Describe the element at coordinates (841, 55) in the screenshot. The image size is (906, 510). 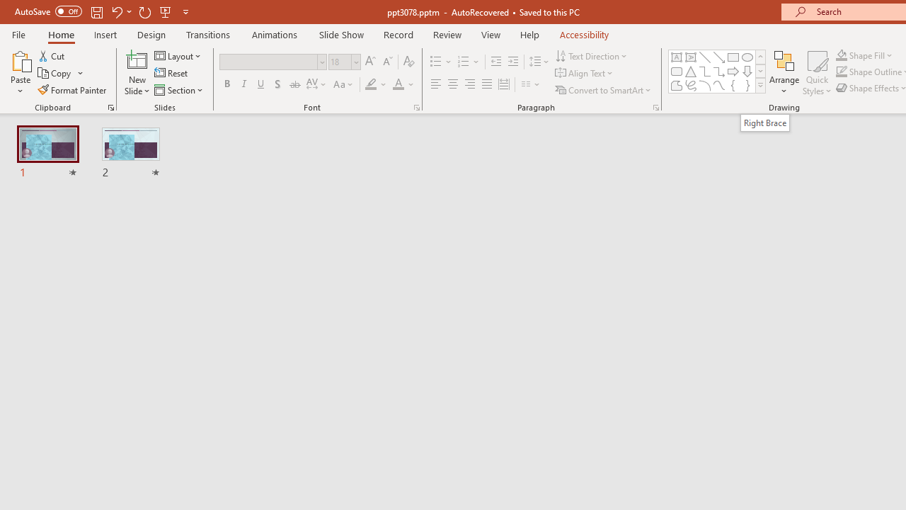
I see `Shape Fill Dark Green, Accent 2` at that location.